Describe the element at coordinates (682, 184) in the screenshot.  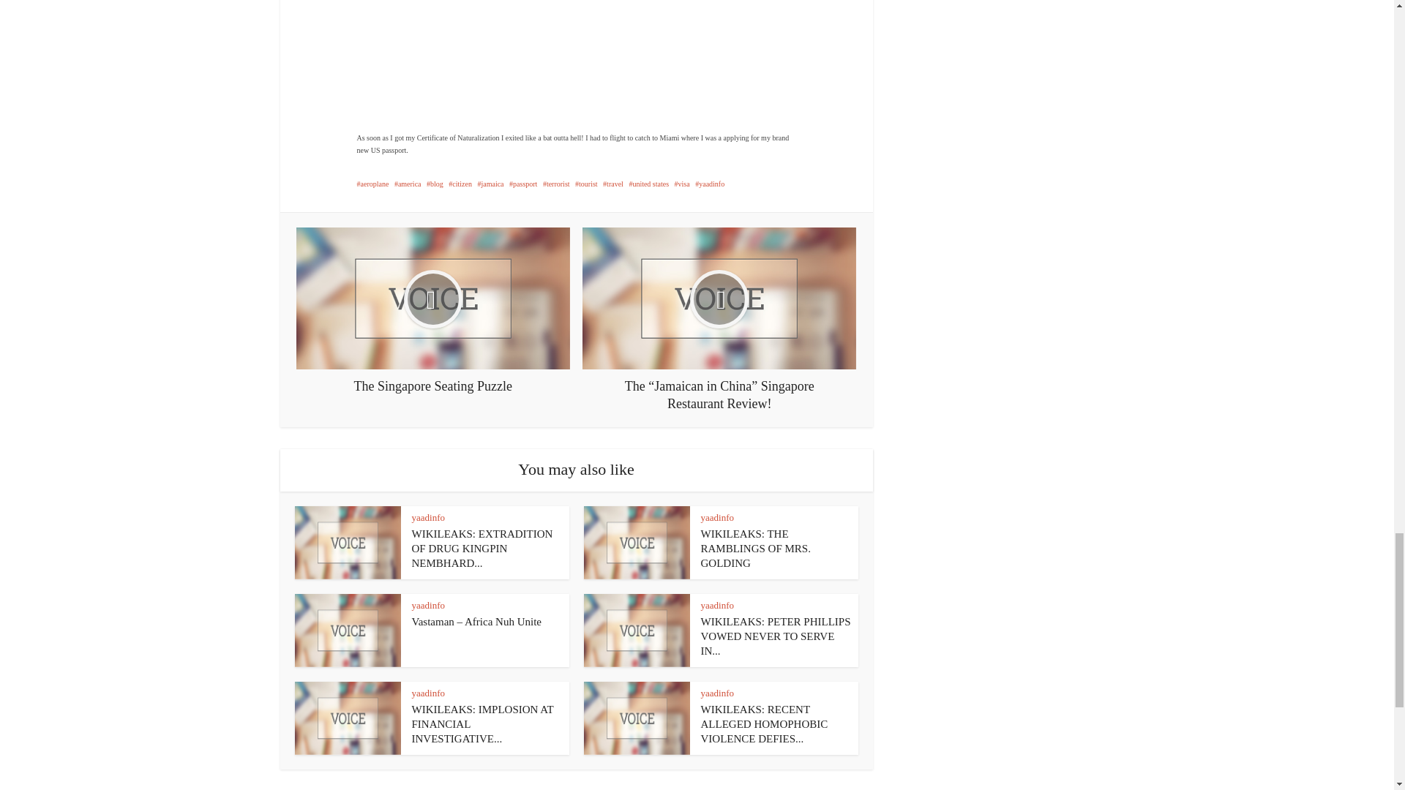
I see `visa` at that location.